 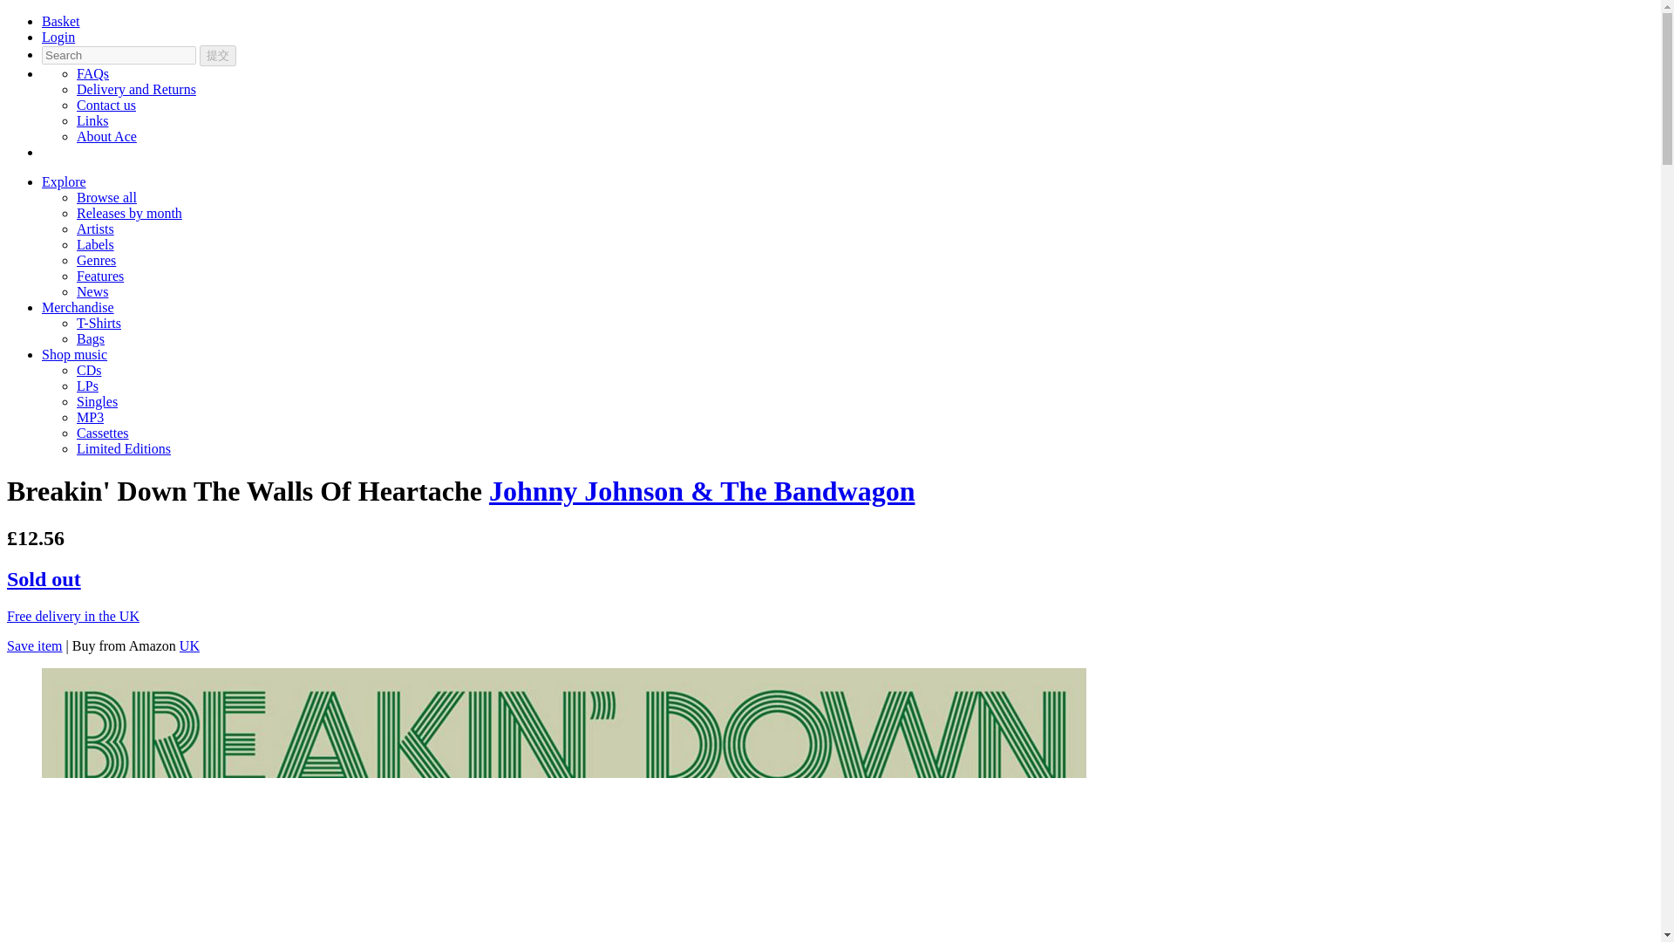 What do you see at coordinates (61, 21) in the screenshot?
I see `Basket` at bounding box center [61, 21].